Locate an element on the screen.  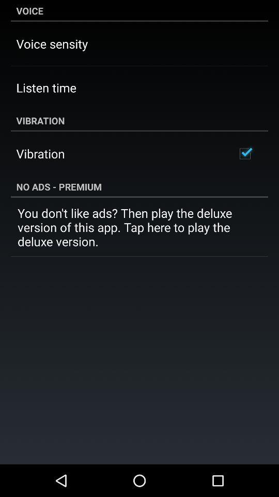
jump to you don t item is located at coordinates (139, 227).